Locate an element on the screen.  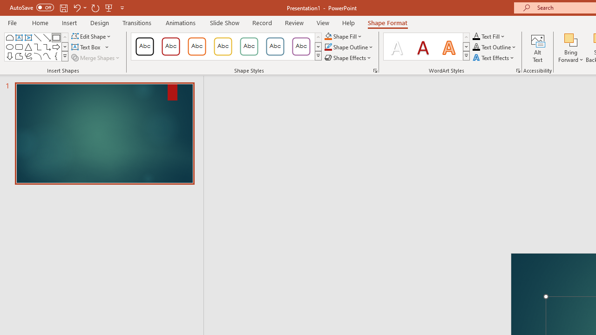
Quick Access Toolbar is located at coordinates (68, 7).